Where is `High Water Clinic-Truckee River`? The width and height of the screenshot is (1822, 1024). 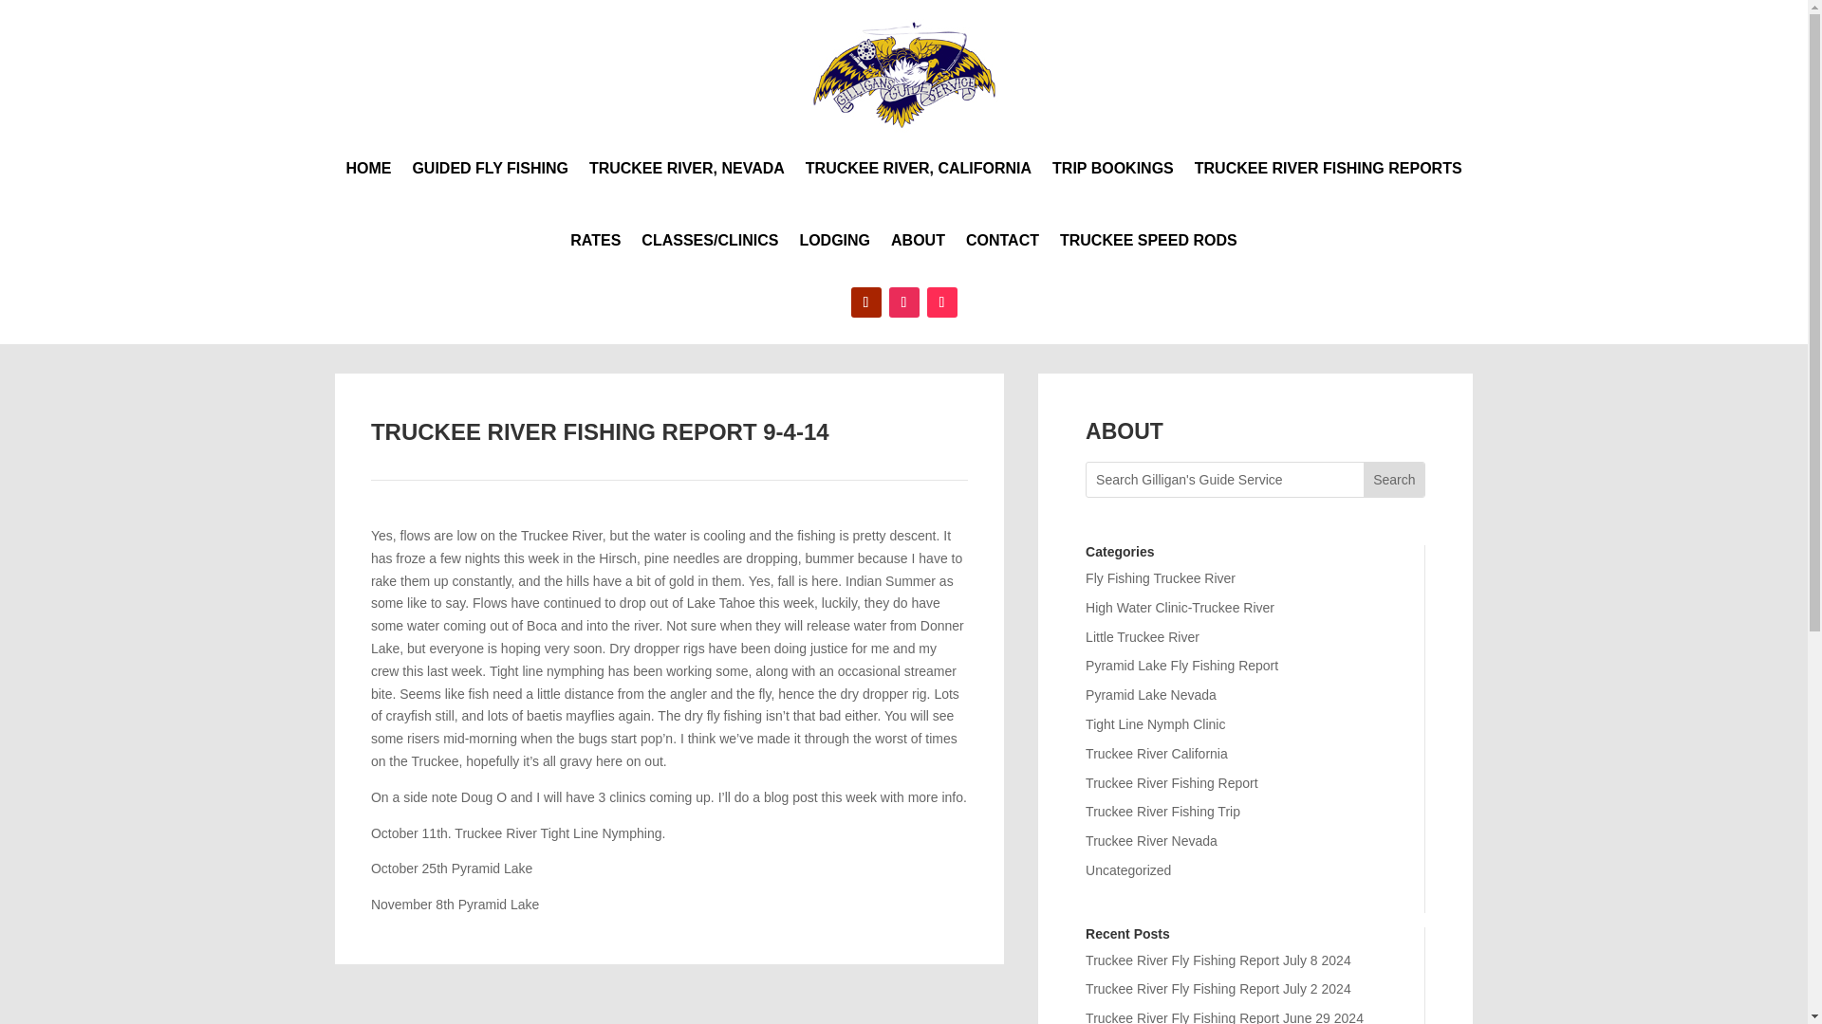 High Water Clinic-Truckee River is located at coordinates (1180, 607).